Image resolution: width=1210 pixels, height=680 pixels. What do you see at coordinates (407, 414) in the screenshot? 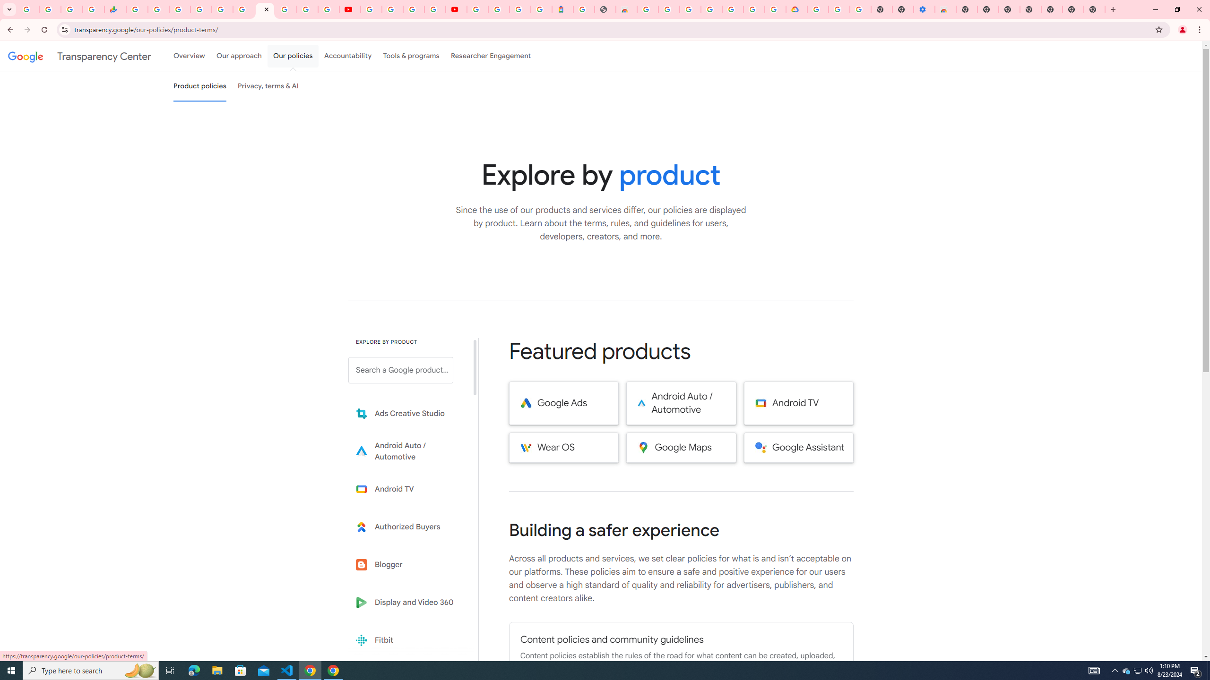
I see `Learn more about Ads Creative Studio` at bounding box center [407, 414].